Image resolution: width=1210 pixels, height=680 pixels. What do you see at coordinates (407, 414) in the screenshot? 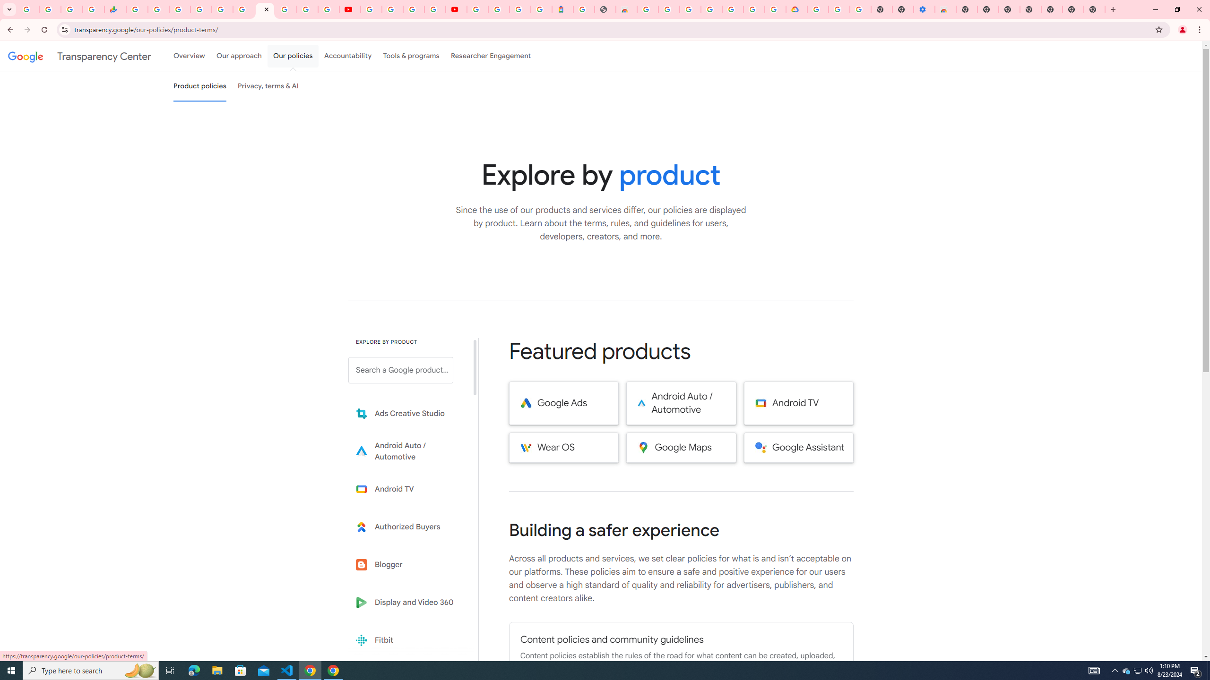
I see `Learn more about Ads Creative Studio` at bounding box center [407, 414].